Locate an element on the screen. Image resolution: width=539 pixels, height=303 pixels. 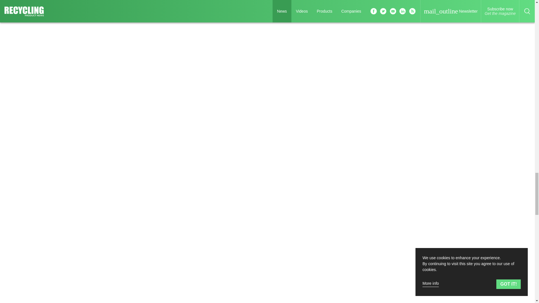
3rd party ad content is located at coordinates (417, 238).